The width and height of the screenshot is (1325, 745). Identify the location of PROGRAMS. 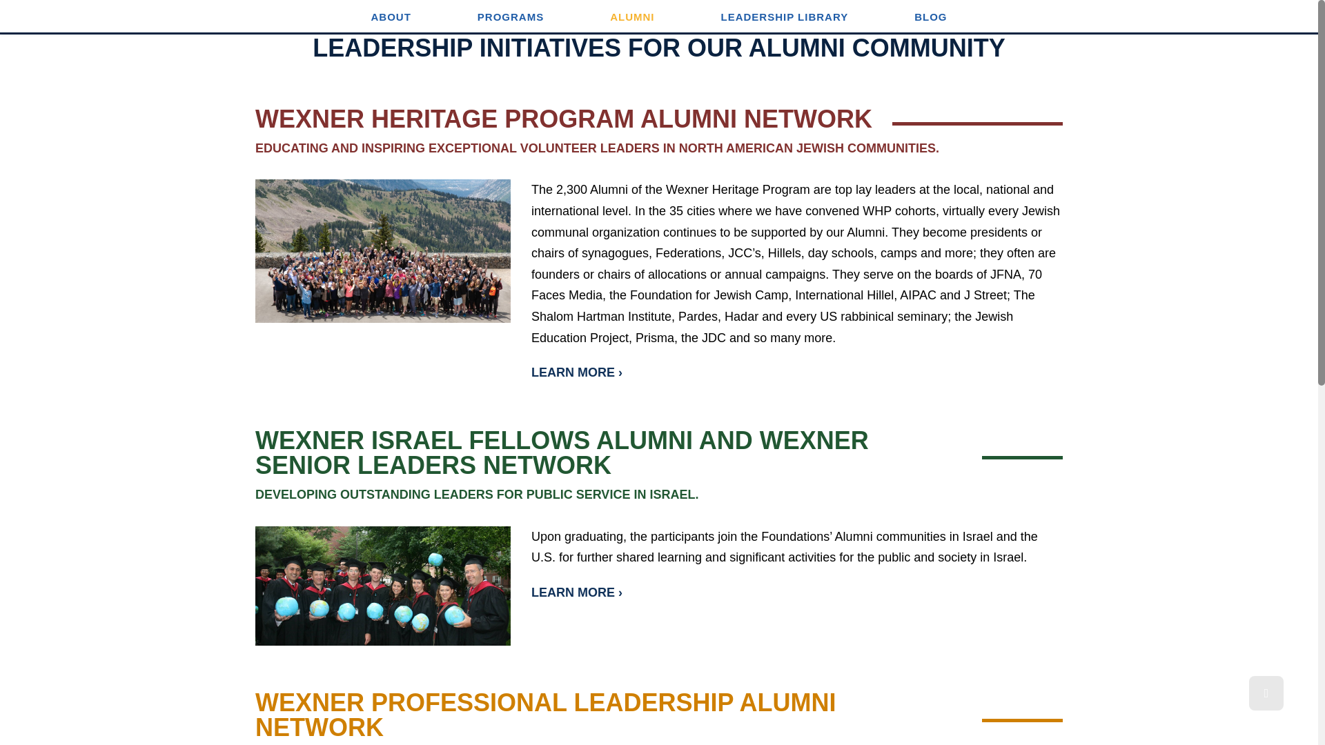
(511, 17).